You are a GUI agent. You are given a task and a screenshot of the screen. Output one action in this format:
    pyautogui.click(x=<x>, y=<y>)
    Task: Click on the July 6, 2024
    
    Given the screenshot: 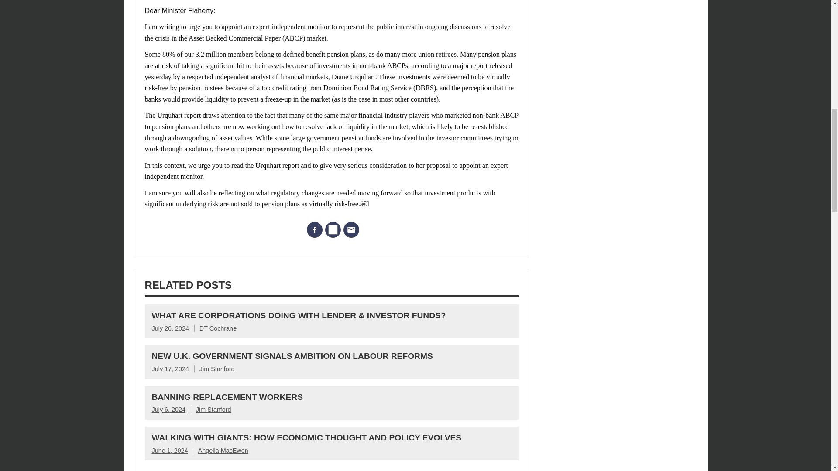 What is the action you would take?
    pyautogui.click(x=168, y=409)
    